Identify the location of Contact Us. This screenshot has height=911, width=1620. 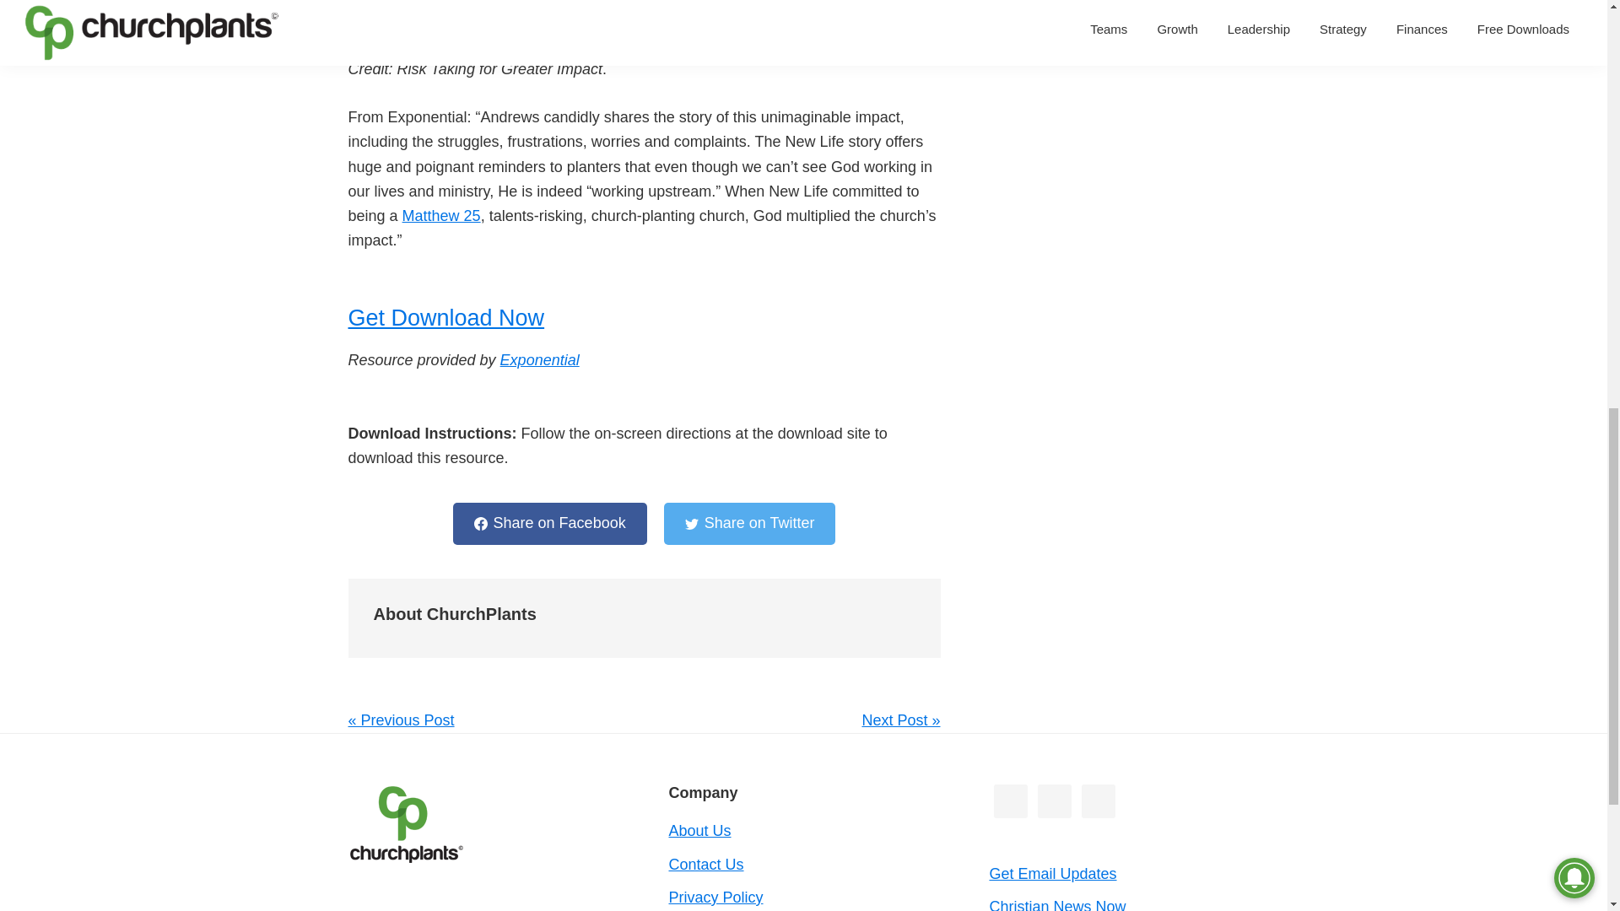
(705, 864).